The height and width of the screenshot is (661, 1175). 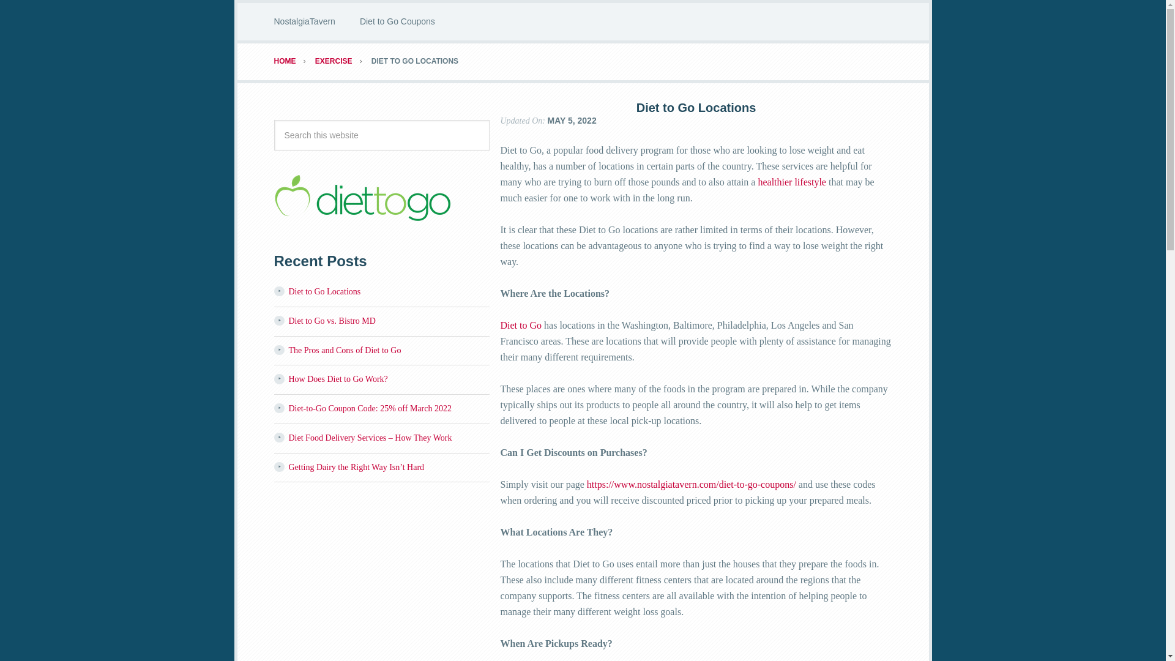 What do you see at coordinates (305, 21) in the screenshot?
I see `NostalgiaTavern` at bounding box center [305, 21].